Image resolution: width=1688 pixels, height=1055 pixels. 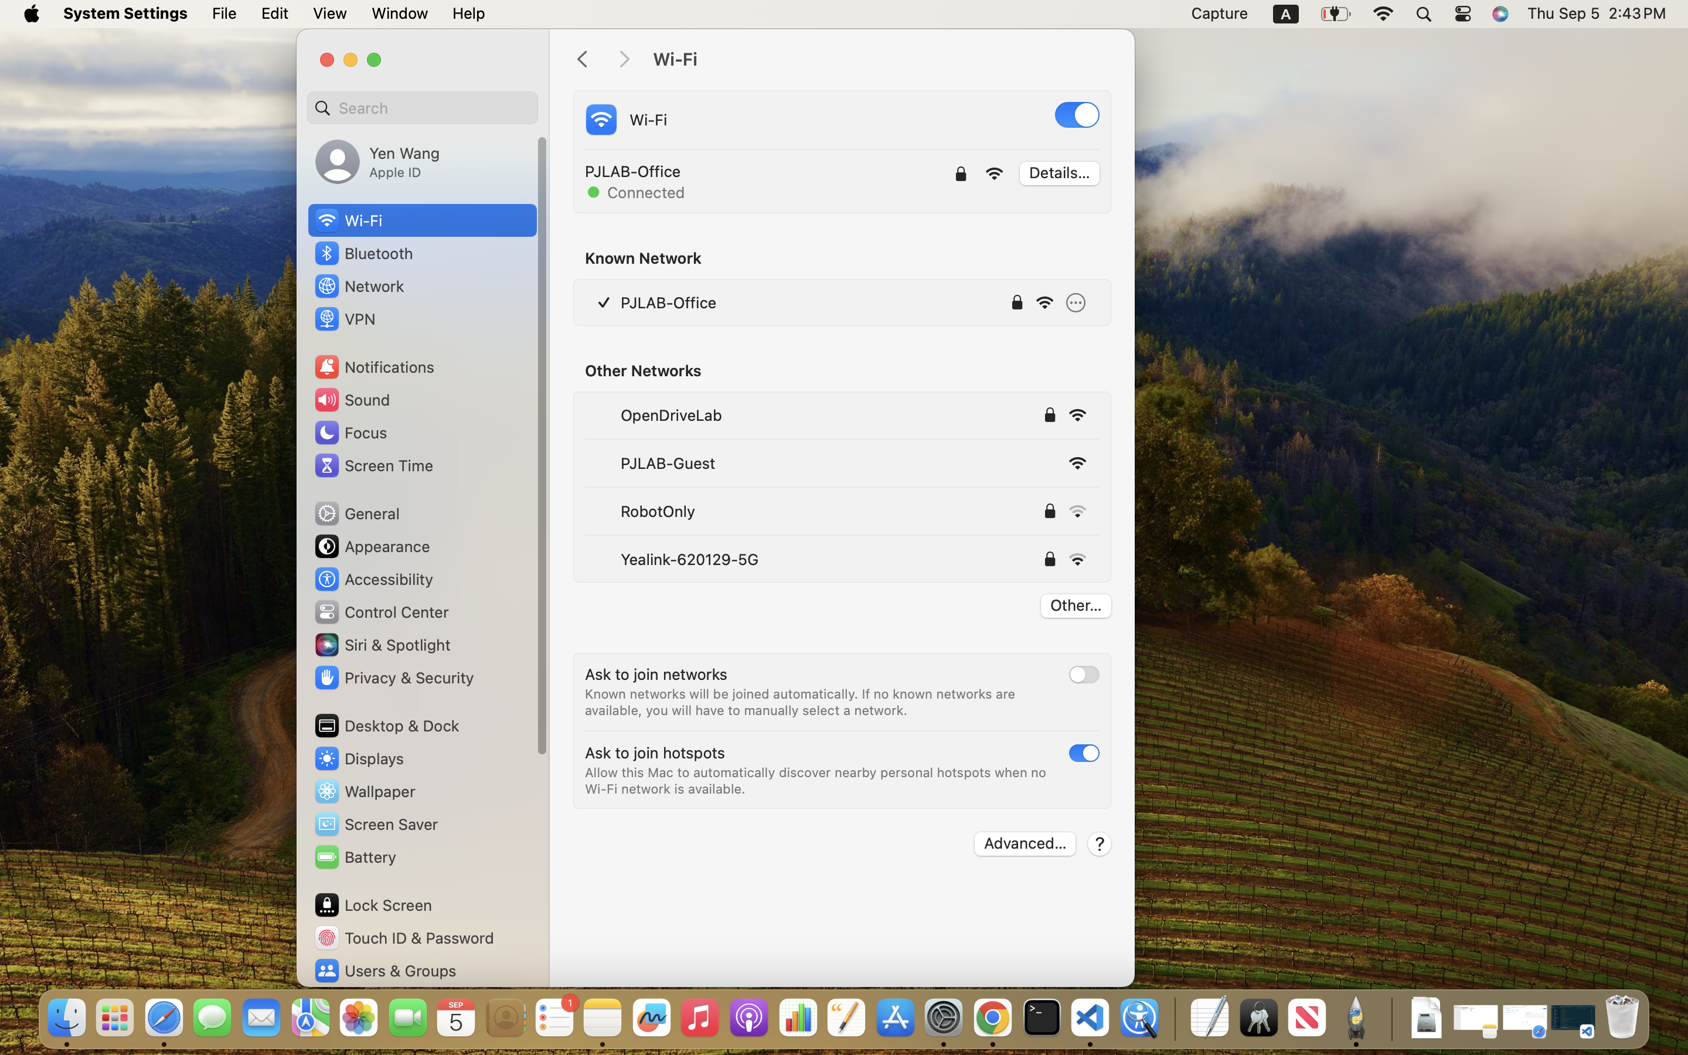 What do you see at coordinates (372, 546) in the screenshot?
I see `Appearance` at bounding box center [372, 546].